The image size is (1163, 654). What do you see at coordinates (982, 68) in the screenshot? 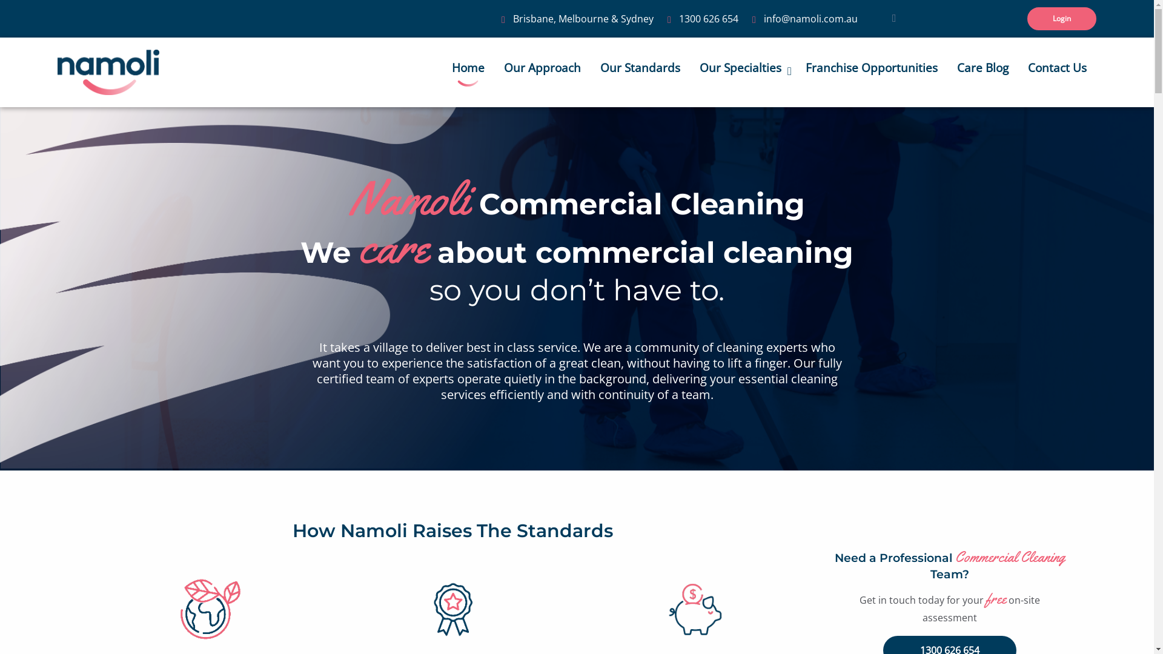
I see `Care Blog` at bounding box center [982, 68].